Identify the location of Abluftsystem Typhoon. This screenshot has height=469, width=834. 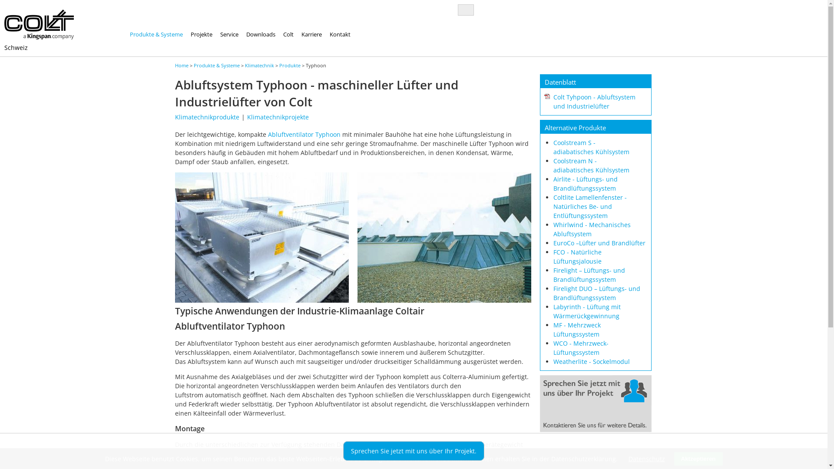
(261, 301).